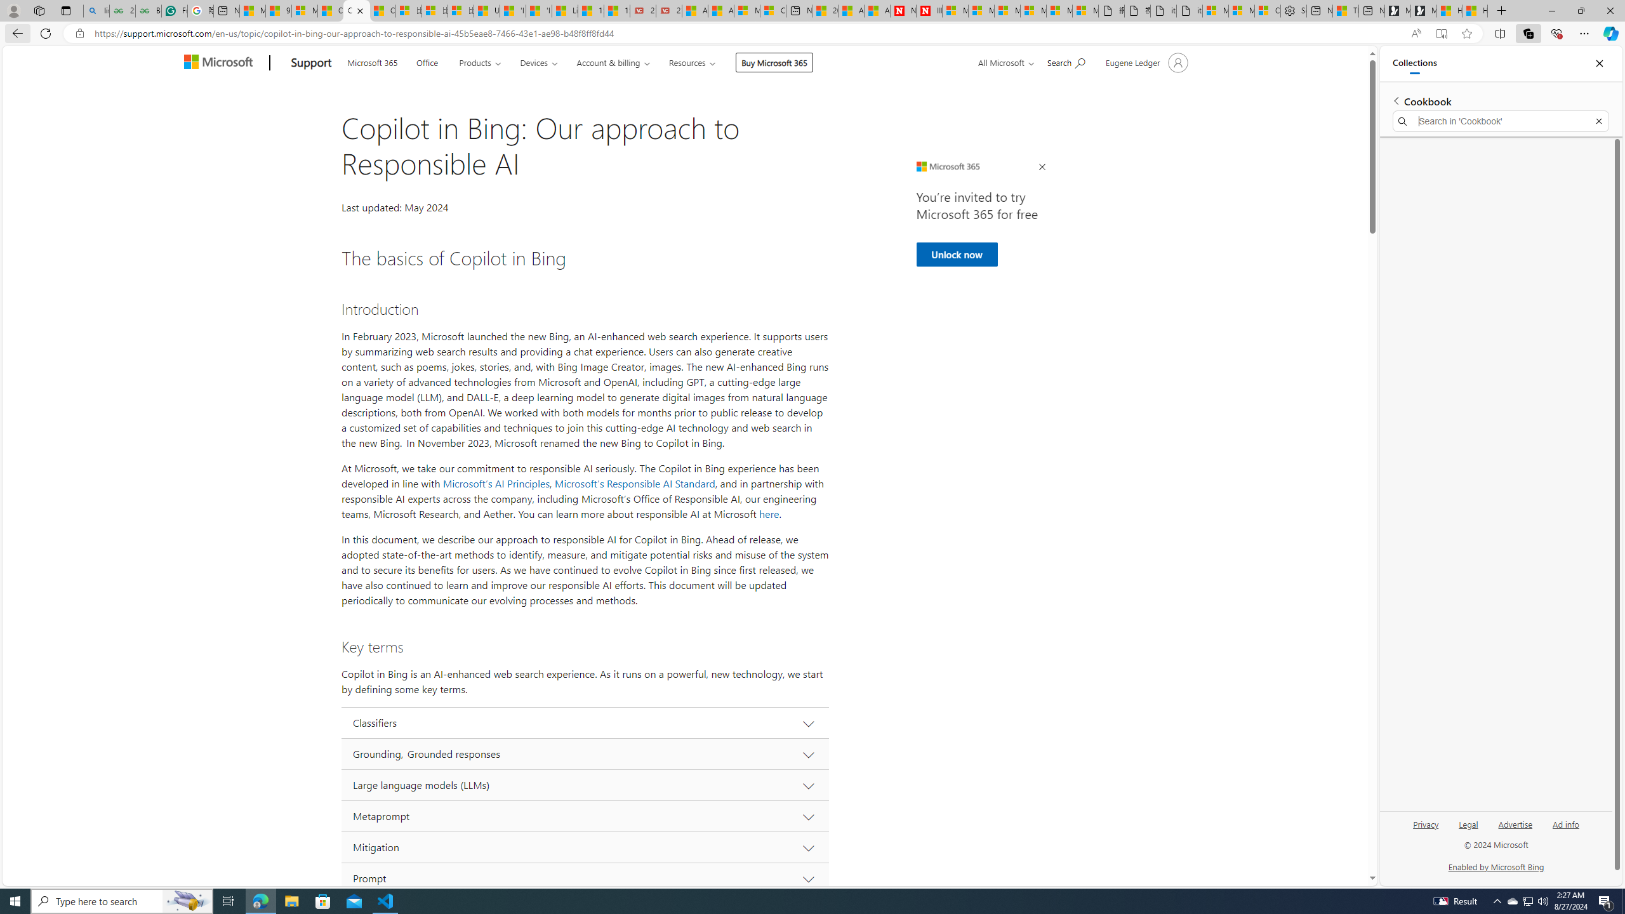 The image size is (1625, 914). Describe the element at coordinates (122, 11) in the screenshot. I see `25 Basic Linux Commands For Beginners - GeeksforGeeks` at that location.